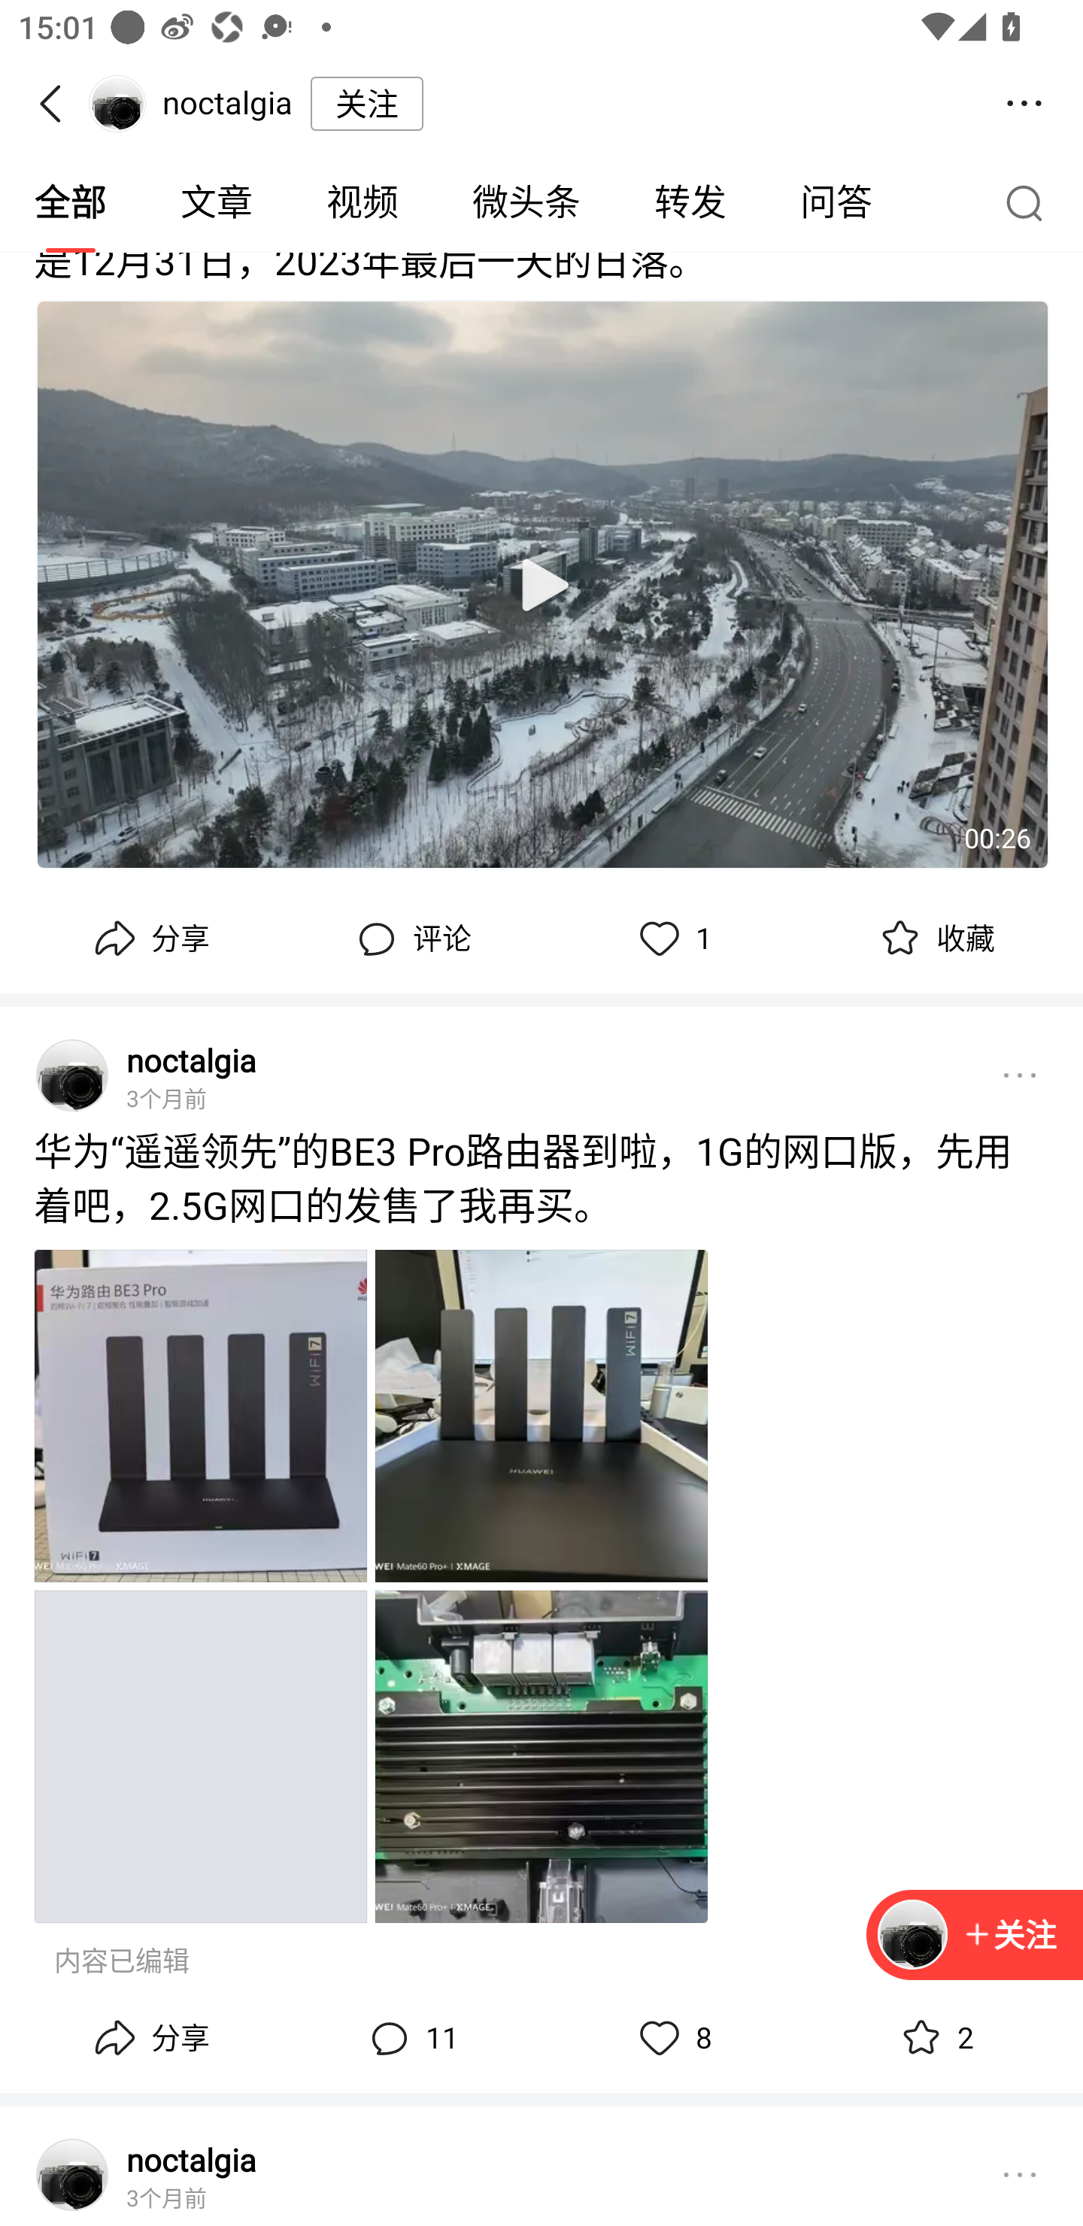  I want to click on 评论, 评论, so click(411, 939).